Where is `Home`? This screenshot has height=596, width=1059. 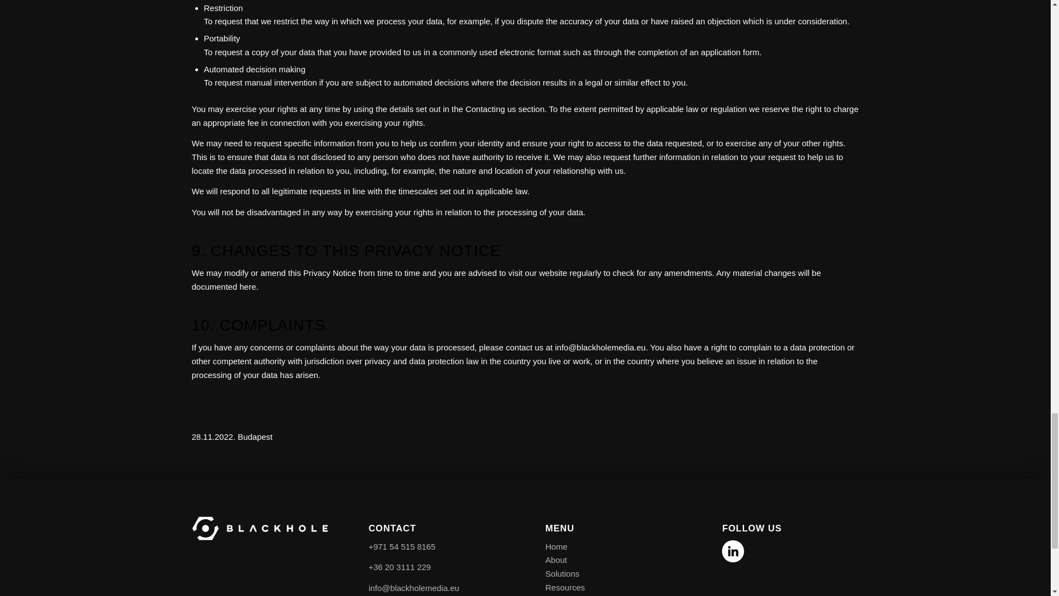
Home is located at coordinates (556, 546).